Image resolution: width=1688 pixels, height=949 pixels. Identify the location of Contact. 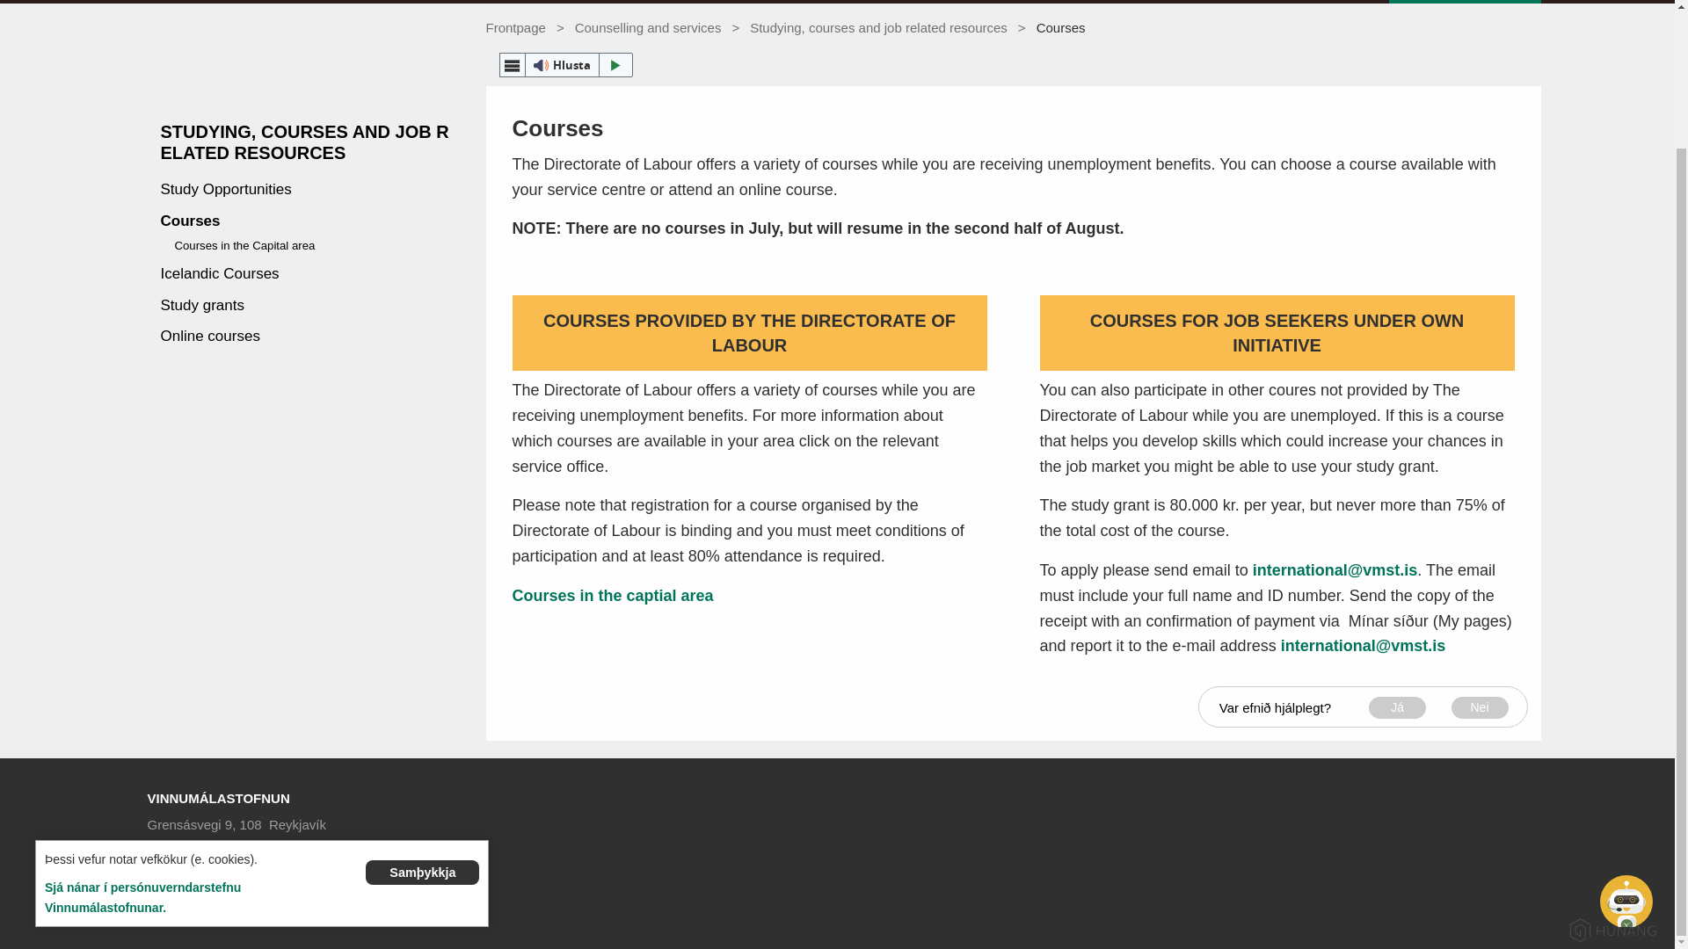
(172, 866).